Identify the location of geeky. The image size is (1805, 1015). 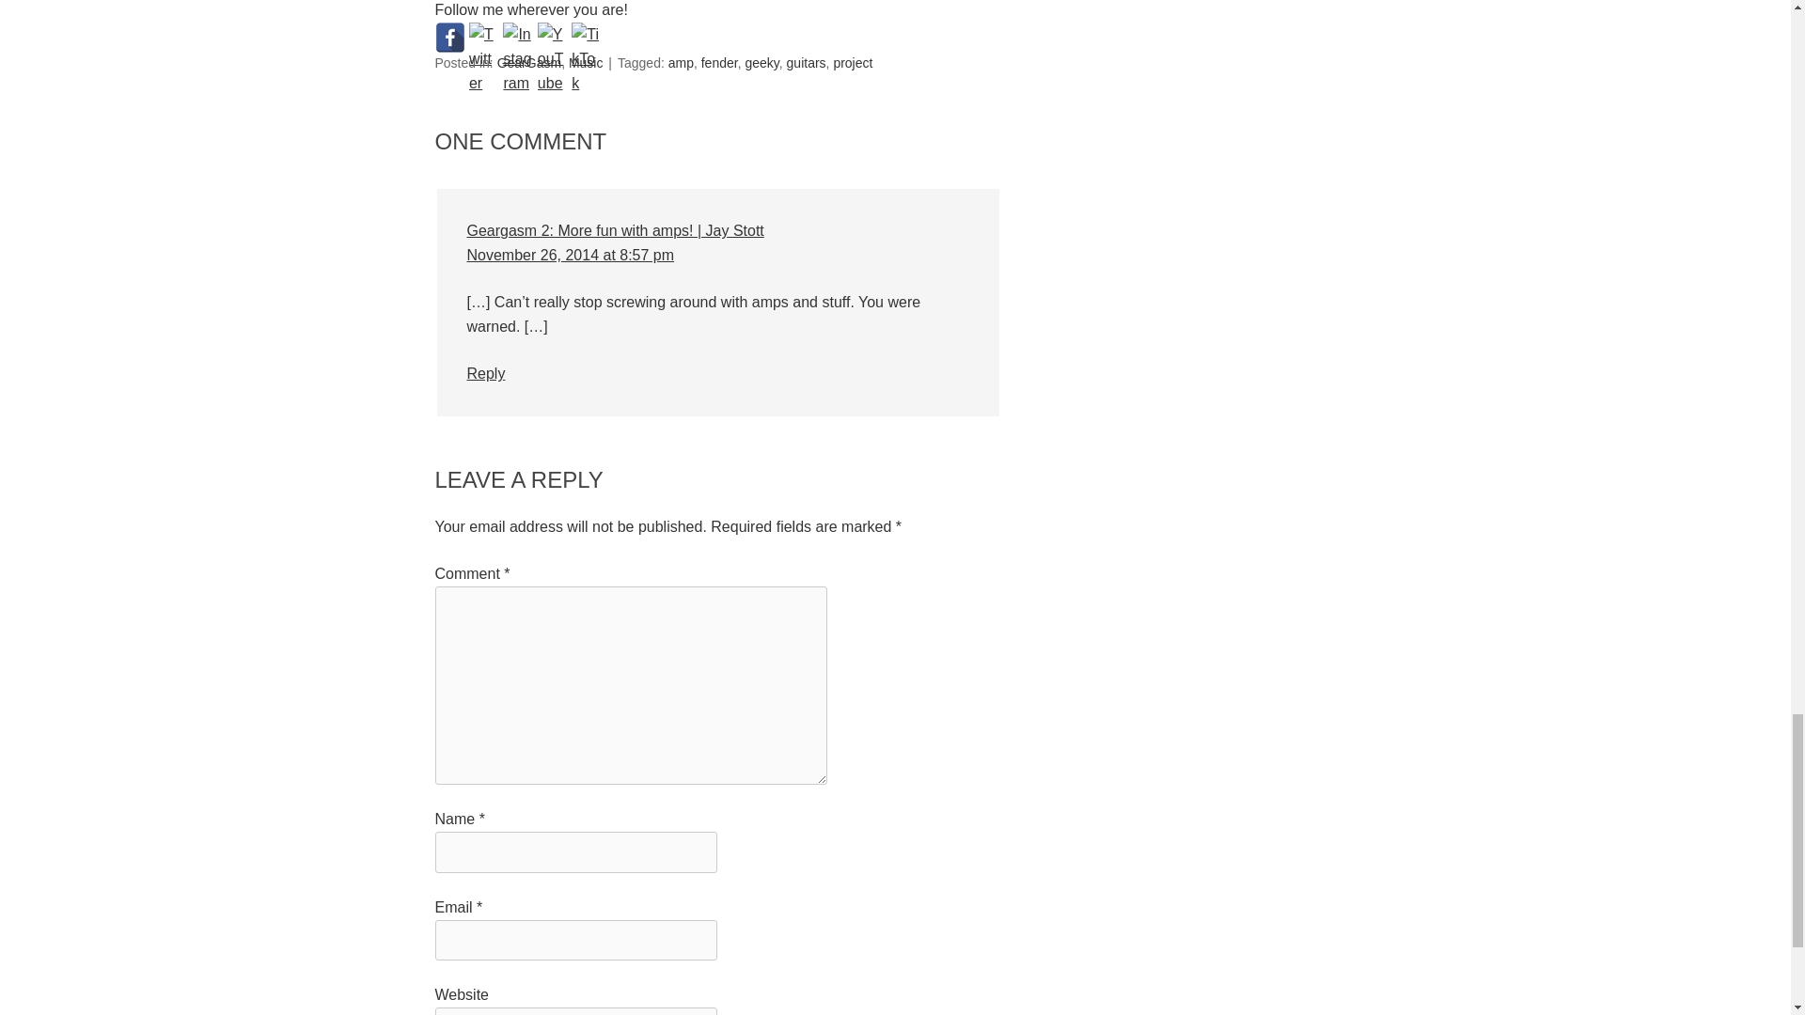
(761, 62).